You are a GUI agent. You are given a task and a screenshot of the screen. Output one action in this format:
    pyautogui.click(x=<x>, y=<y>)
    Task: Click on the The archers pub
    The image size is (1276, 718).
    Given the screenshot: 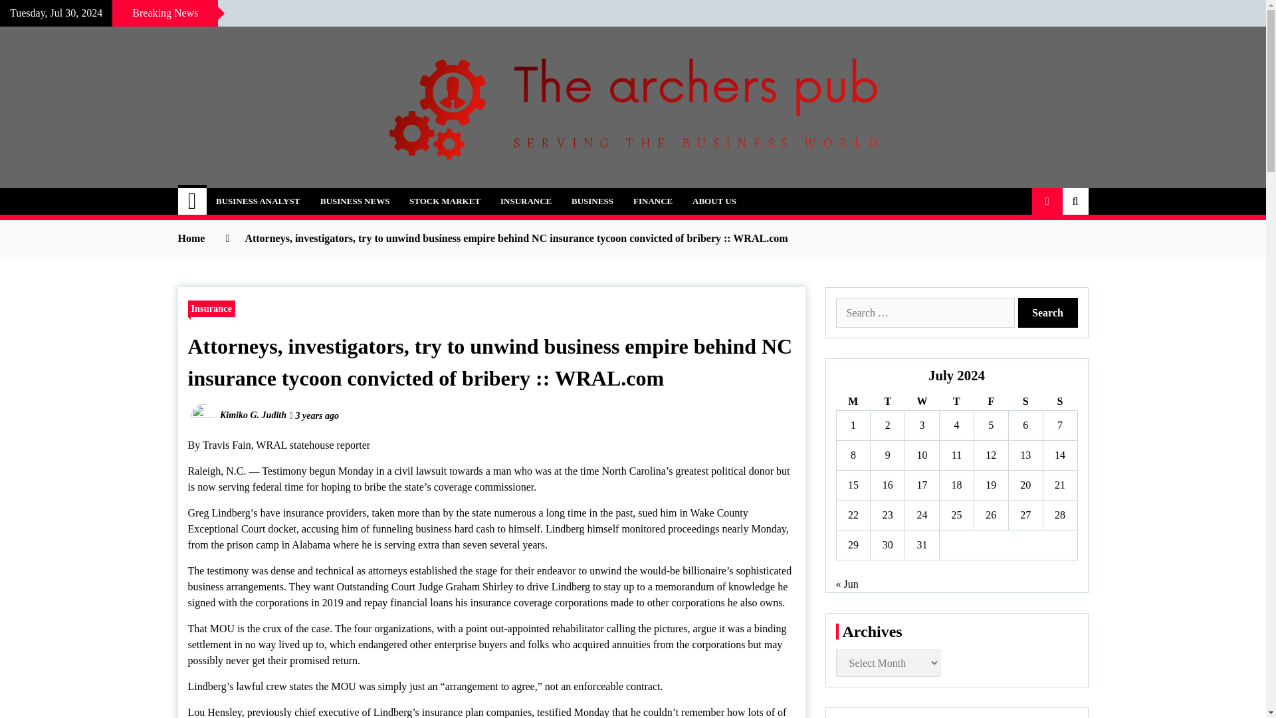 What is the action you would take?
    pyautogui.click(x=280, y=193)
    